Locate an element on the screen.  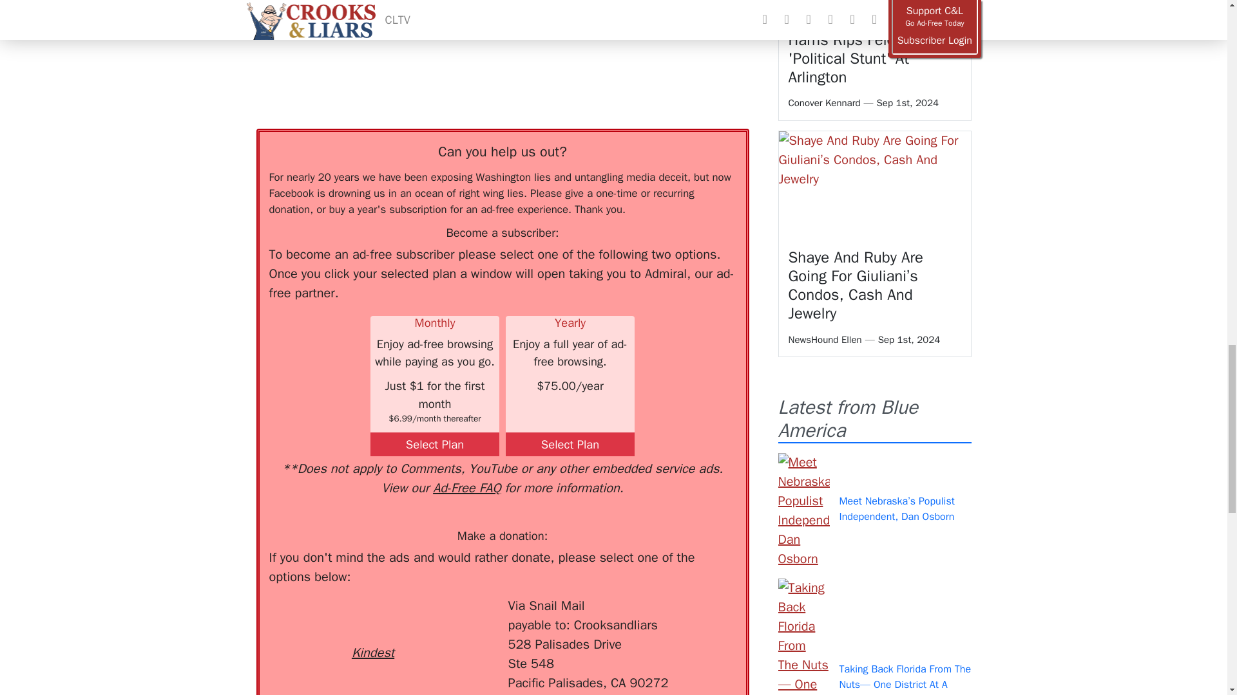
Donate via PayPal is located at coordinates (459, 620).